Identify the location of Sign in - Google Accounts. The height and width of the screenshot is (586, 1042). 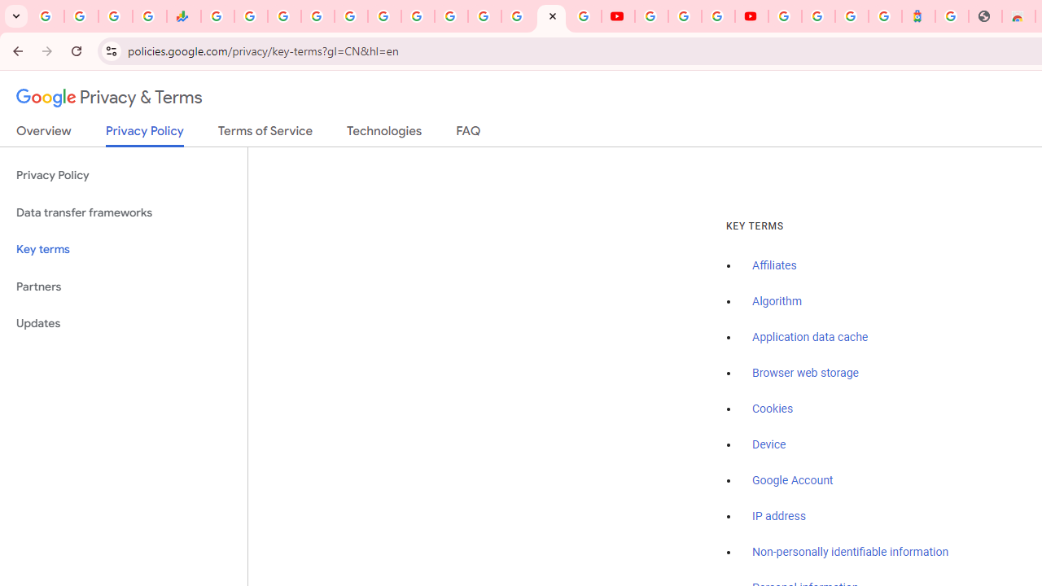
(785, 16).